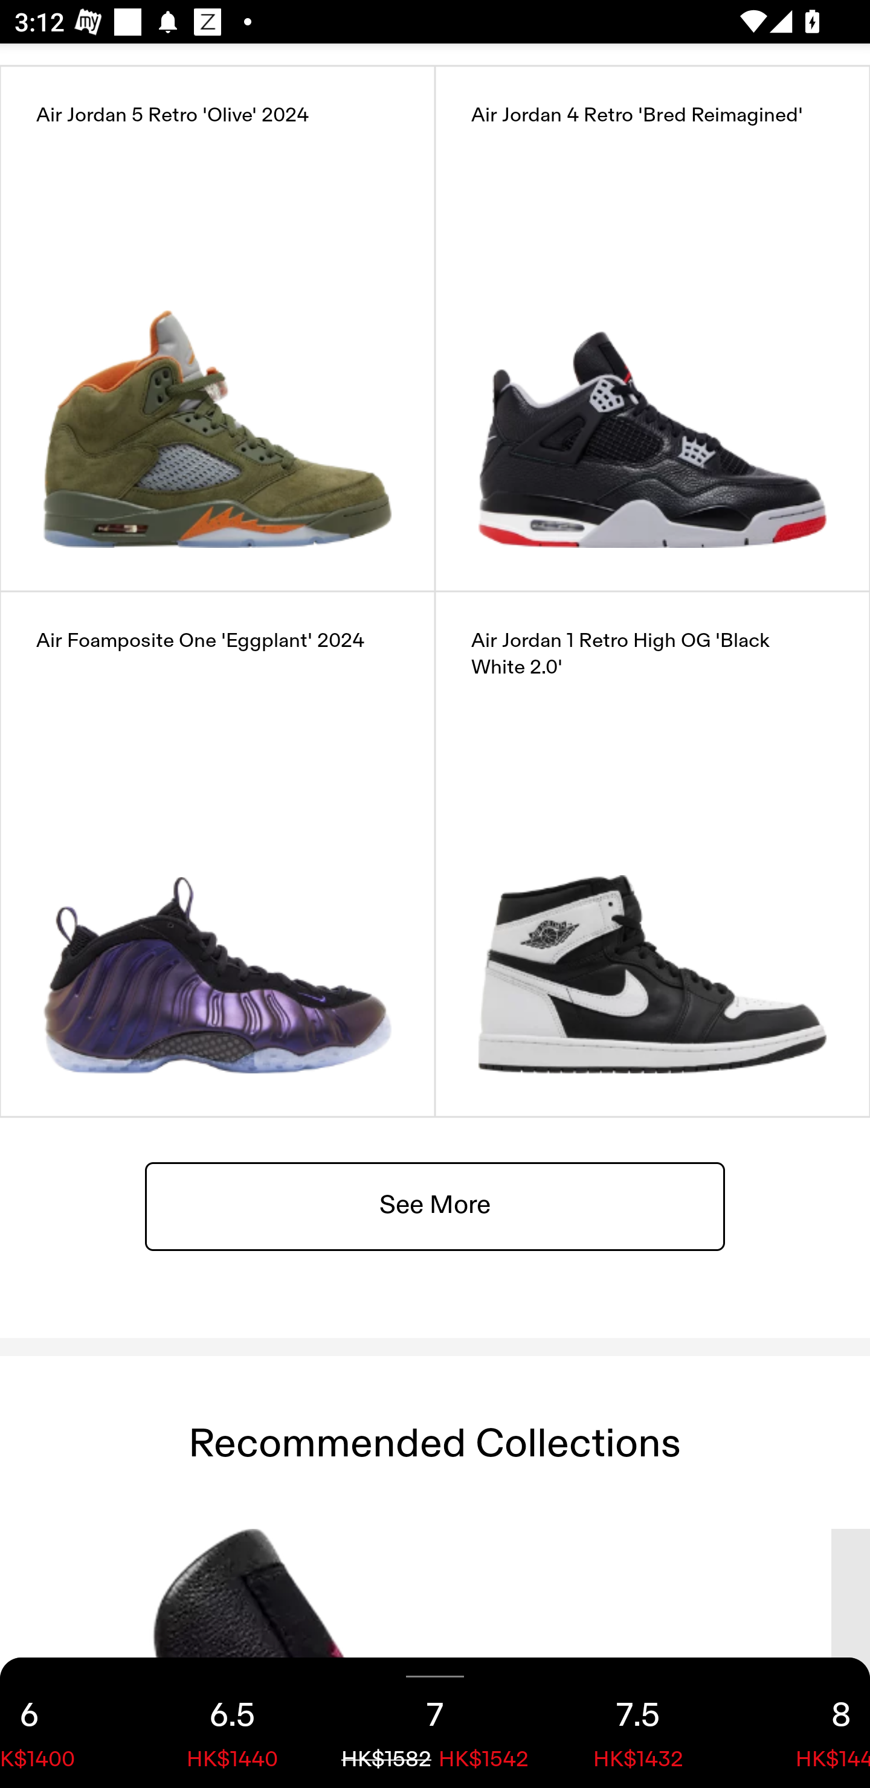 The image size is (870, 1788). I want to click on 6.5 HK$1440, so click(232, 1723).